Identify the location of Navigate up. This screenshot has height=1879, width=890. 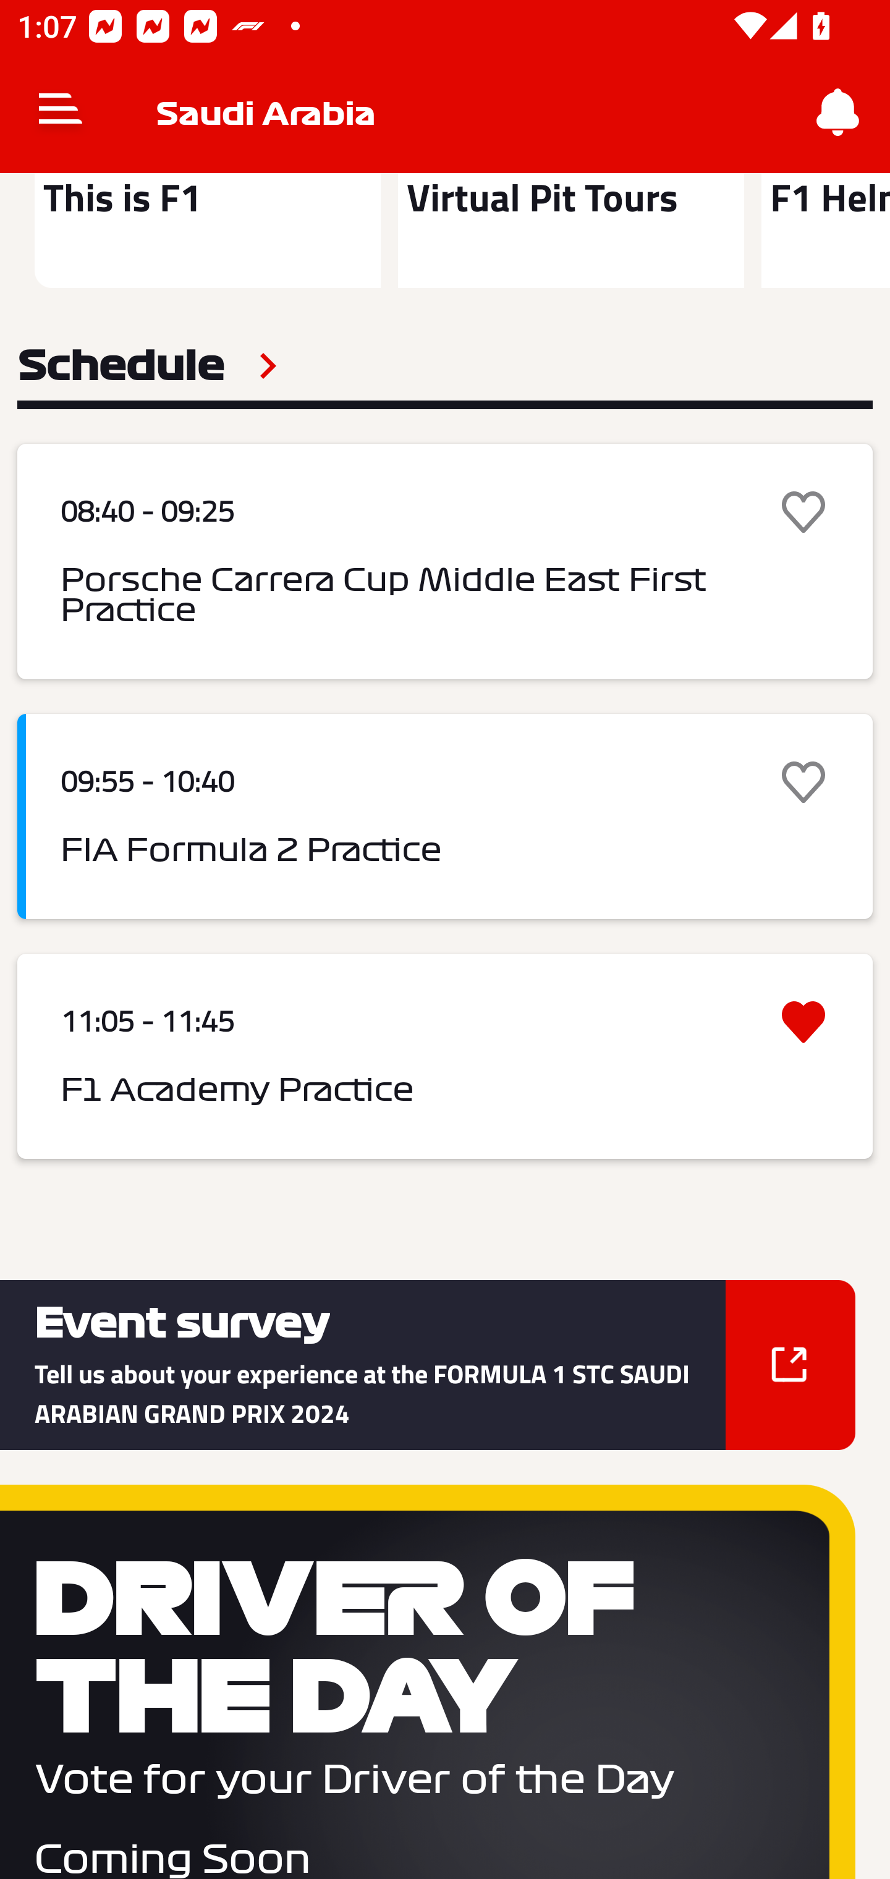
(61, 112).